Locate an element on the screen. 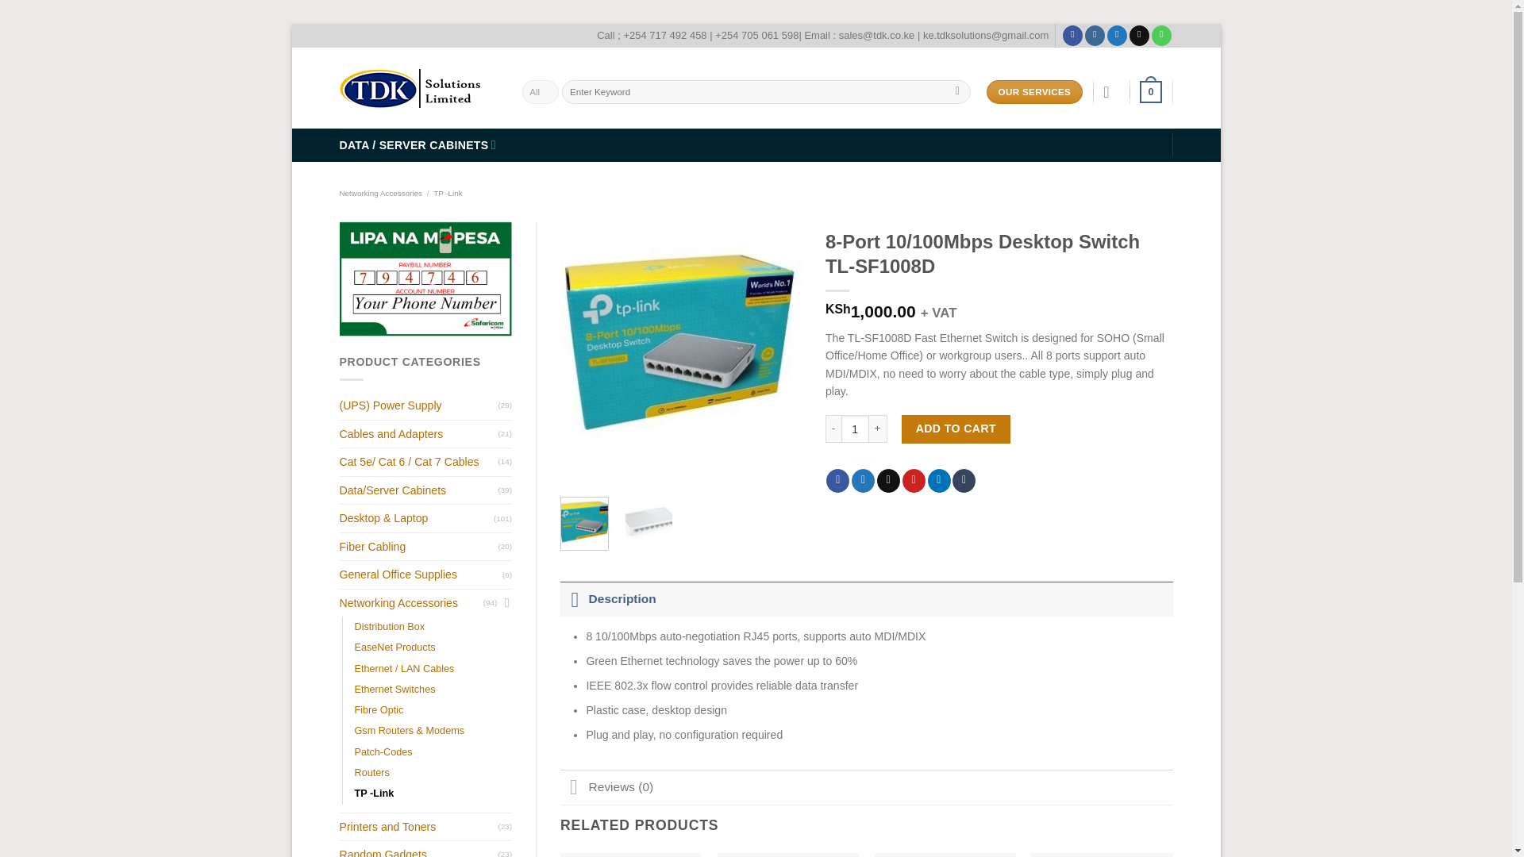  Distribution Box is located at coordinates (389, 627).